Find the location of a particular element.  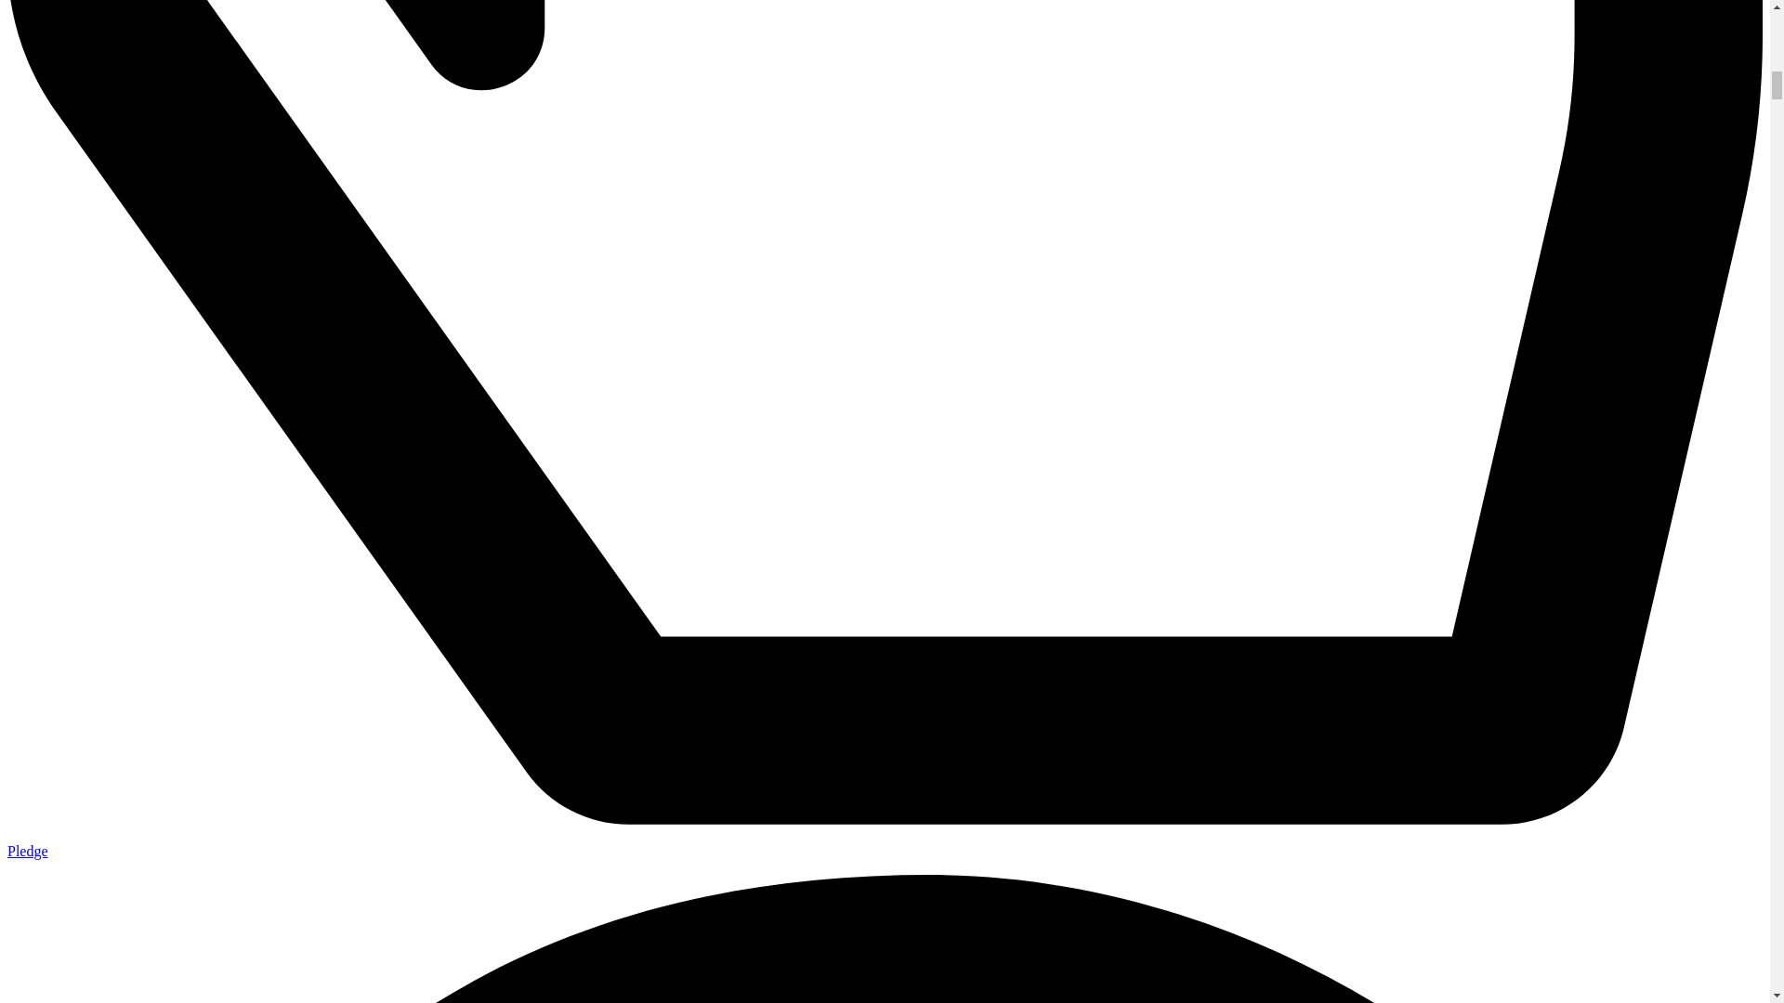

Pledge is located at coordinates (27, 851).